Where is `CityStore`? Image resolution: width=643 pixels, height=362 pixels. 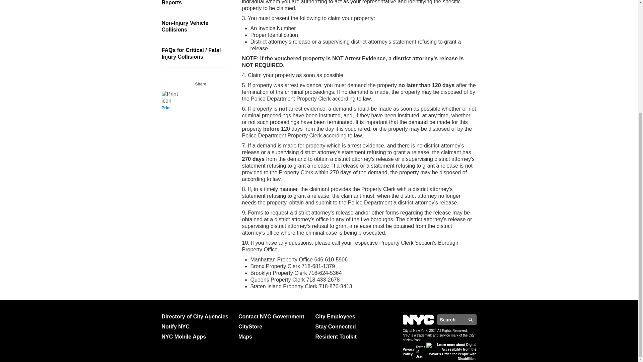 CityStore is located at coordinates (274, 327).